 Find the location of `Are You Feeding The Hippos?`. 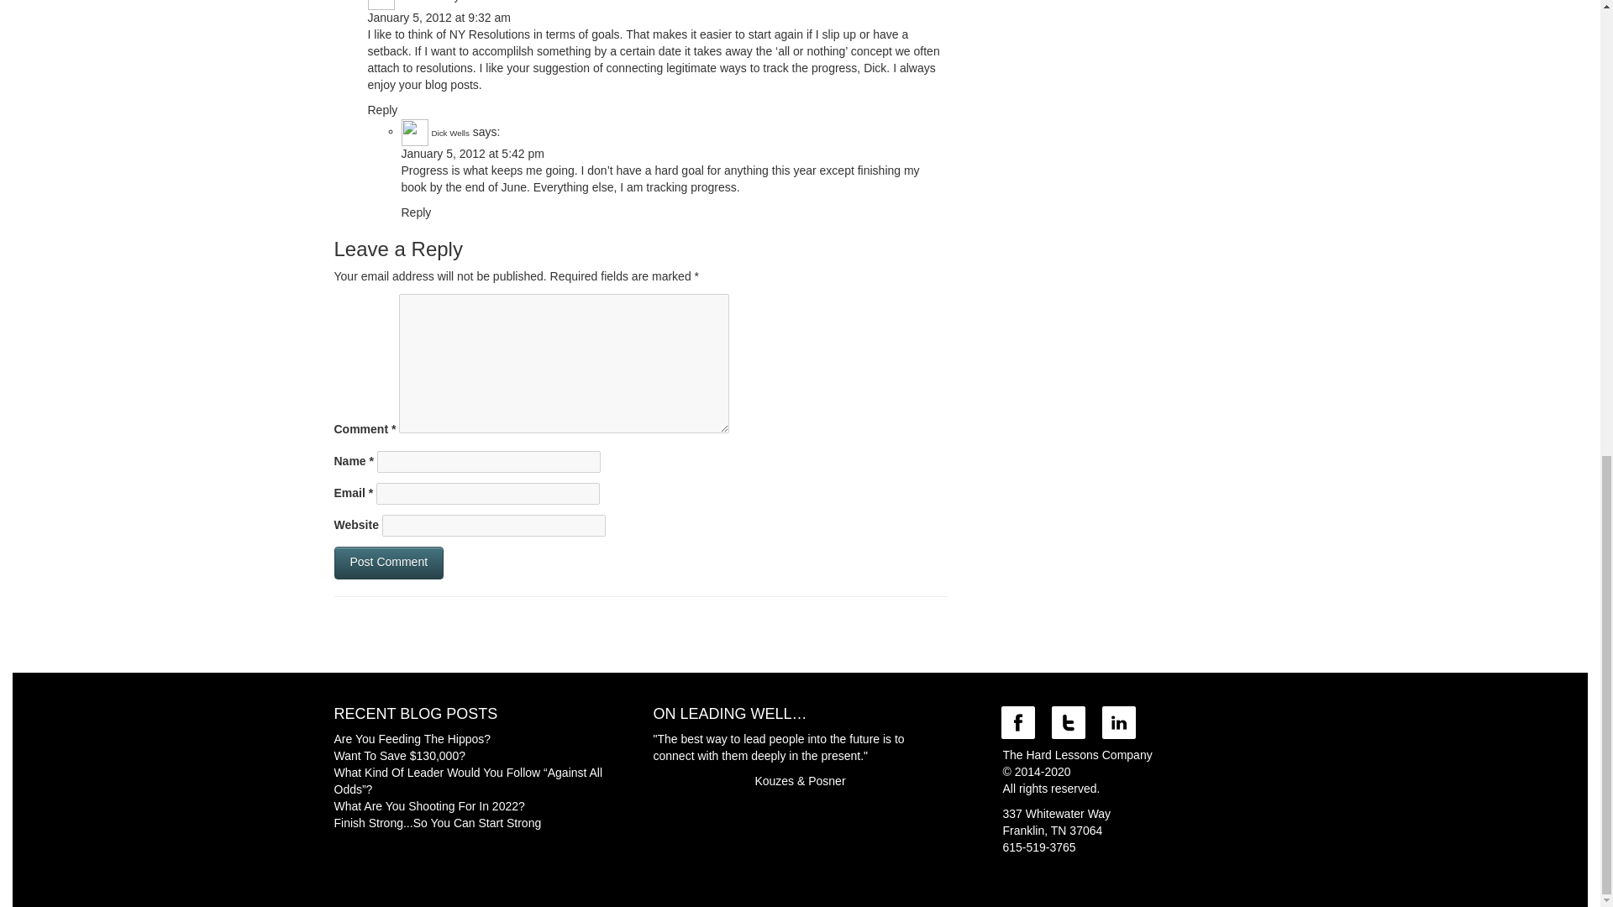

Are You Feeding The Hippos? is located at coordinates (412, 738).